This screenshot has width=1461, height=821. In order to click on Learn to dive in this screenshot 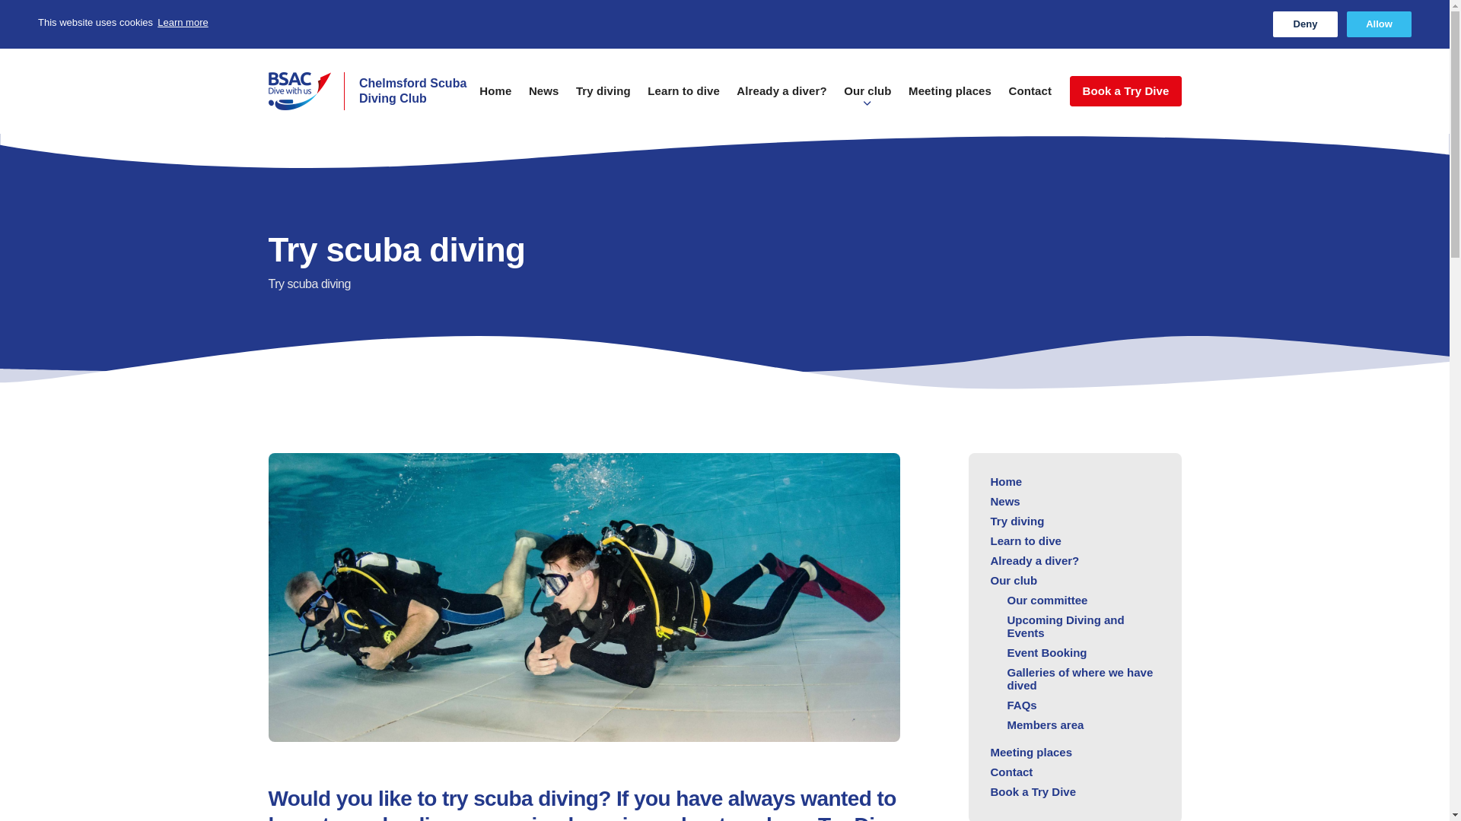, I will do `click(683, 98)`.